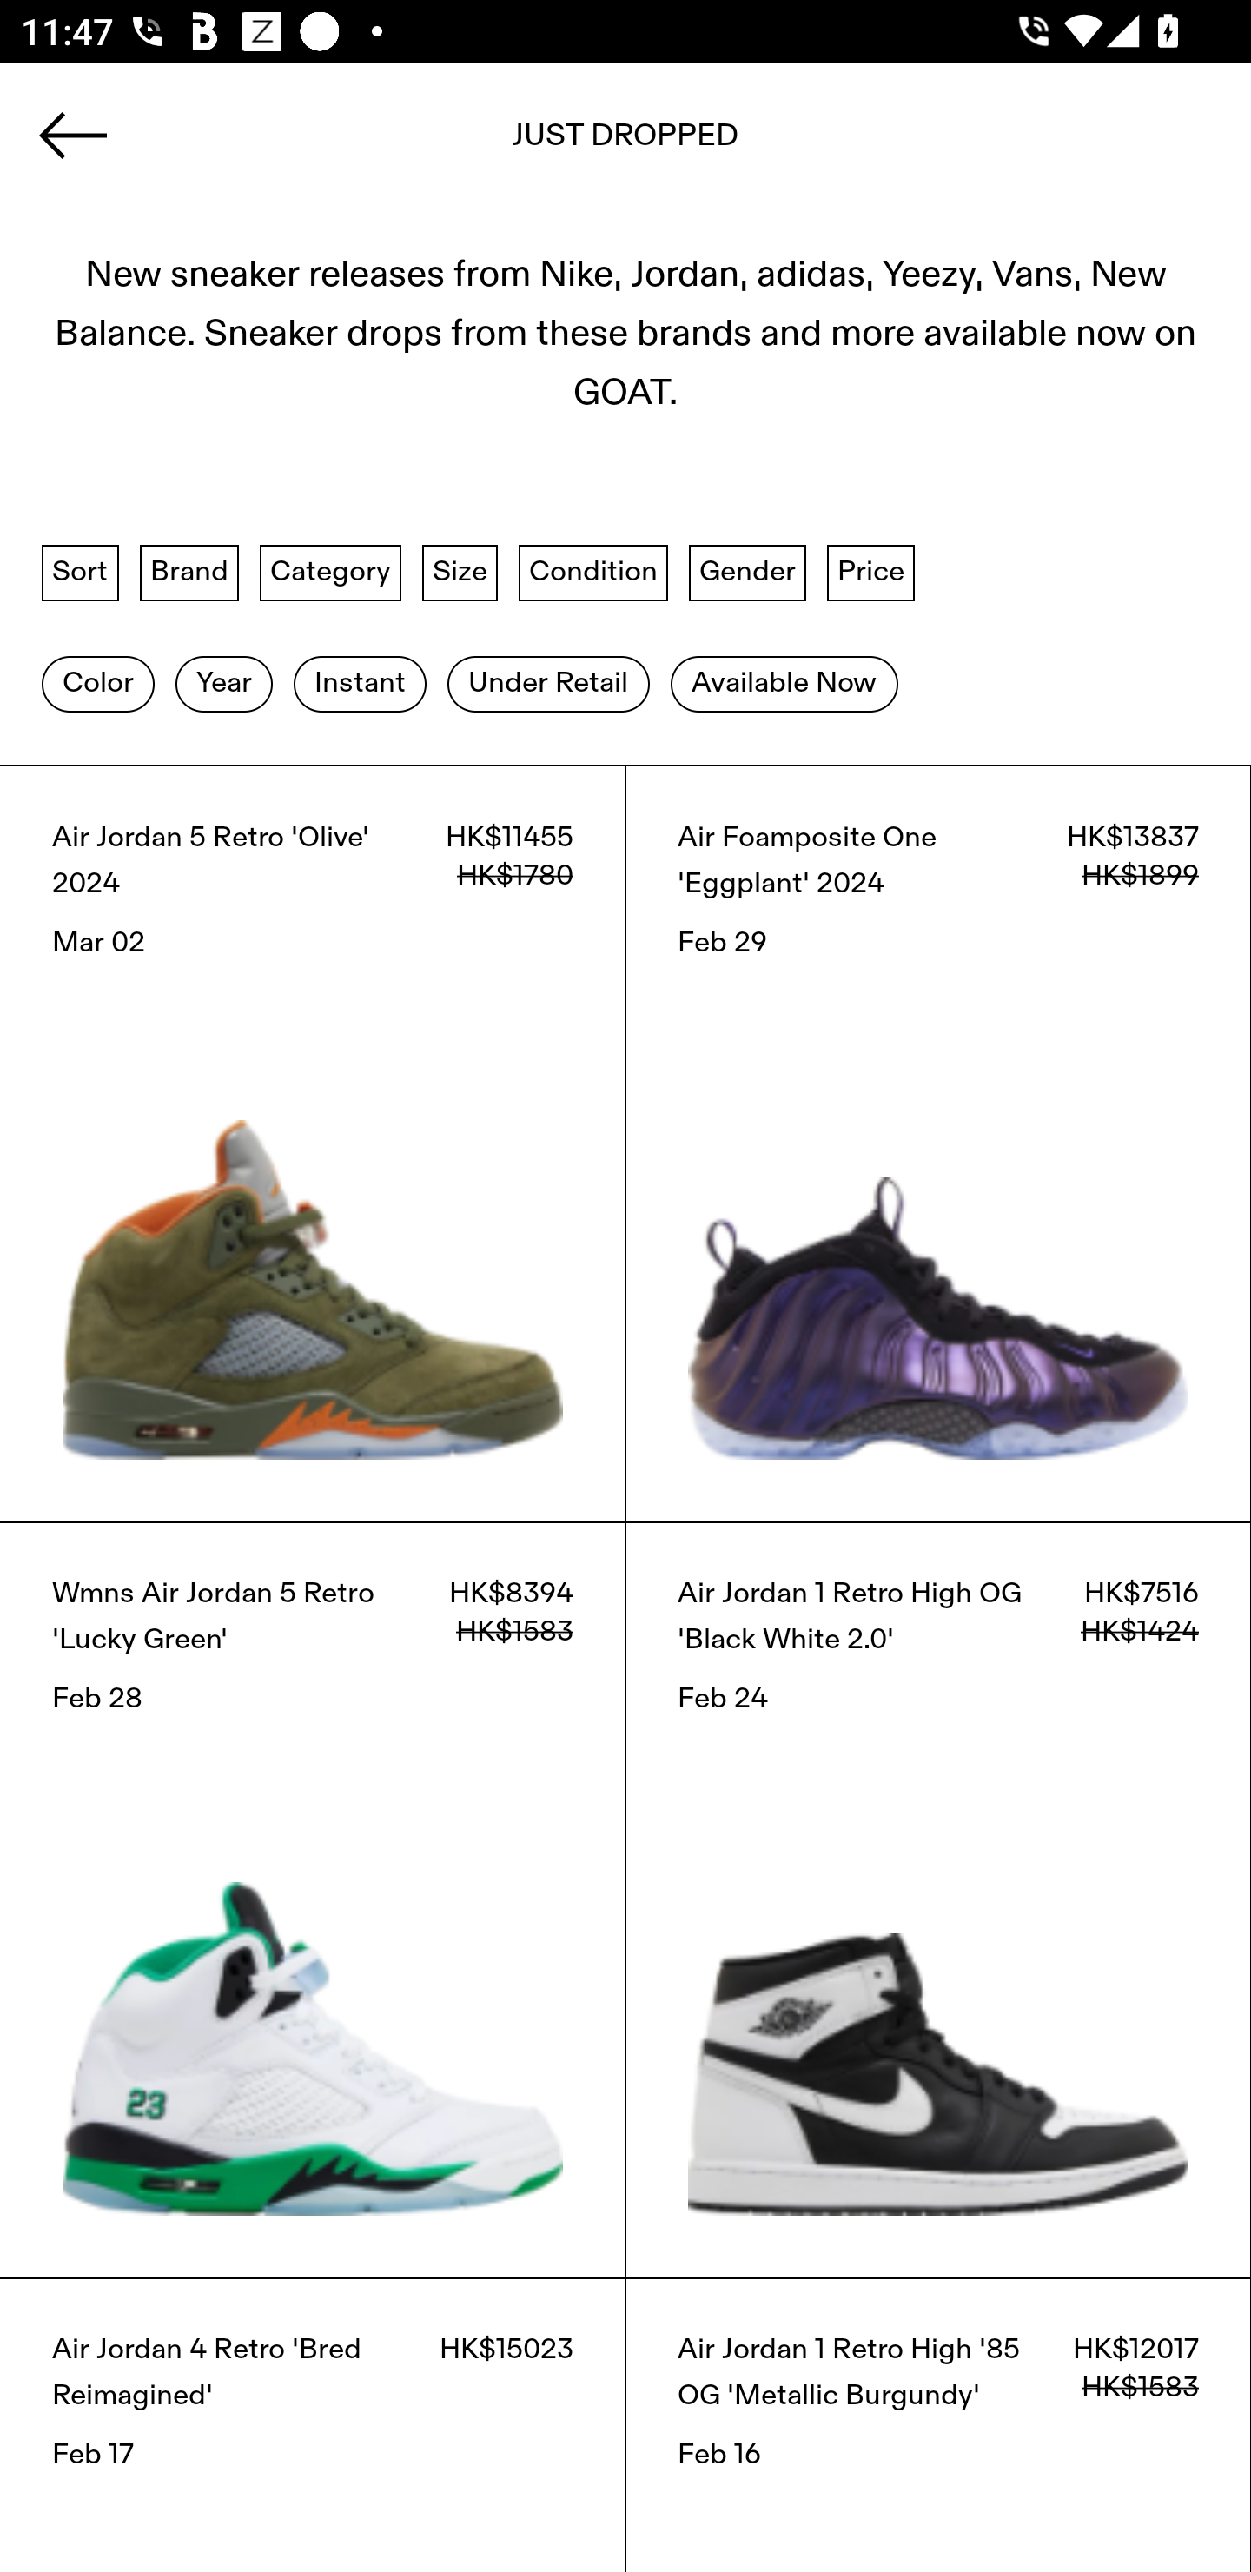  I want to click on Price, so click(870, 572).